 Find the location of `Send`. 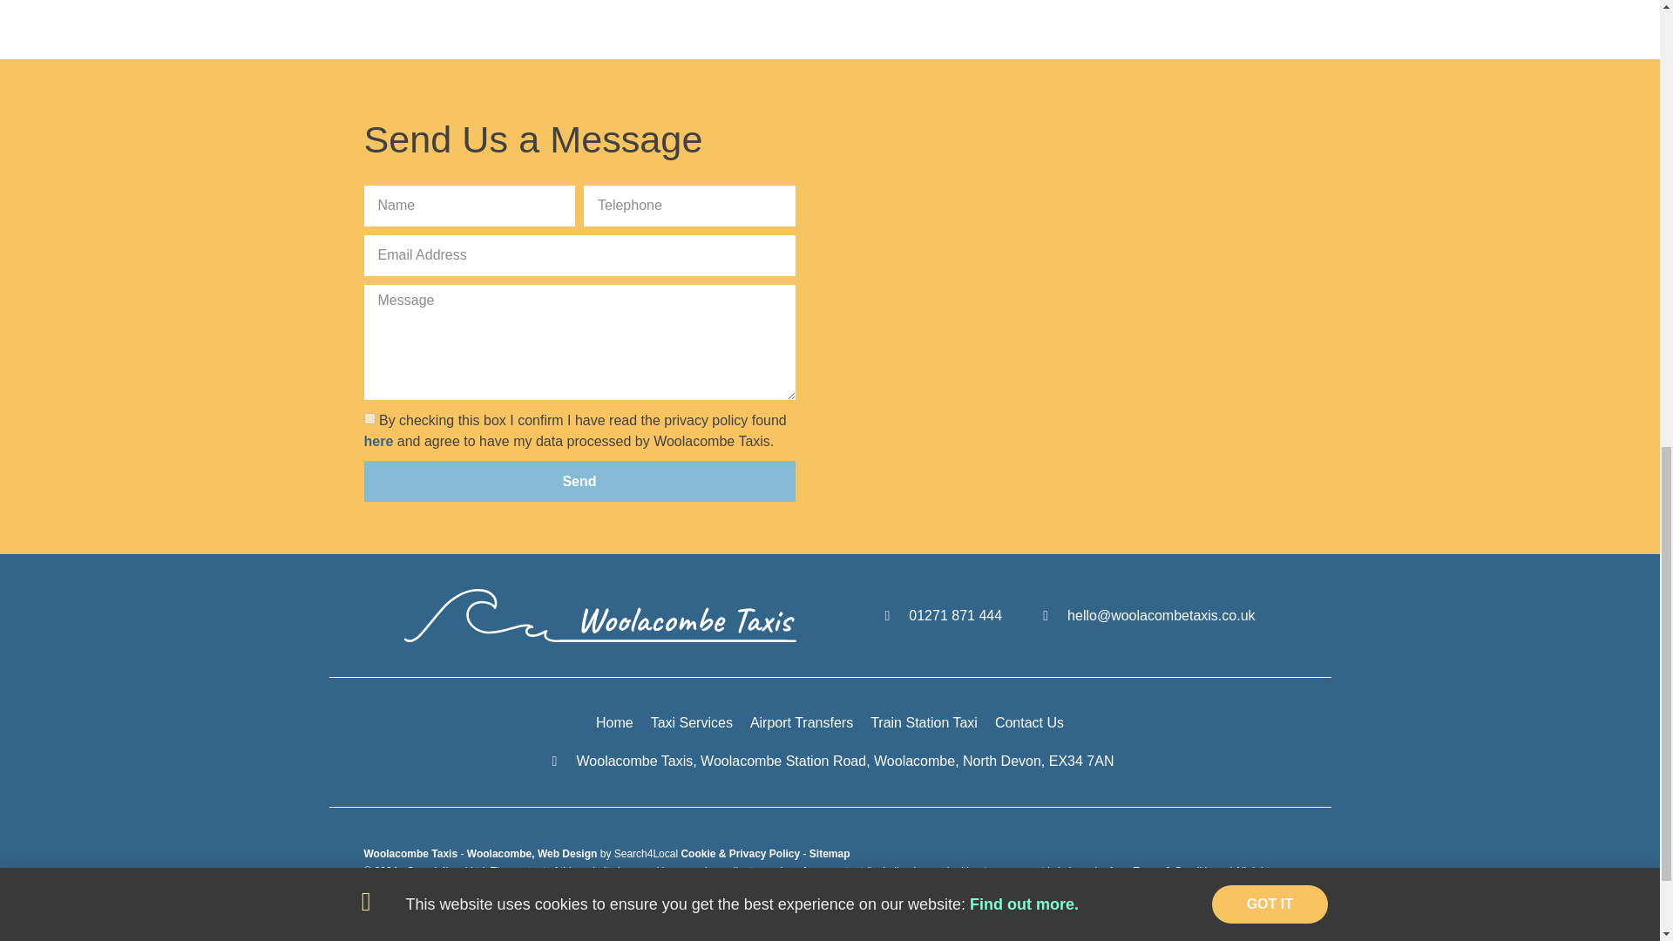

Send is located at coordinates (580, 481).